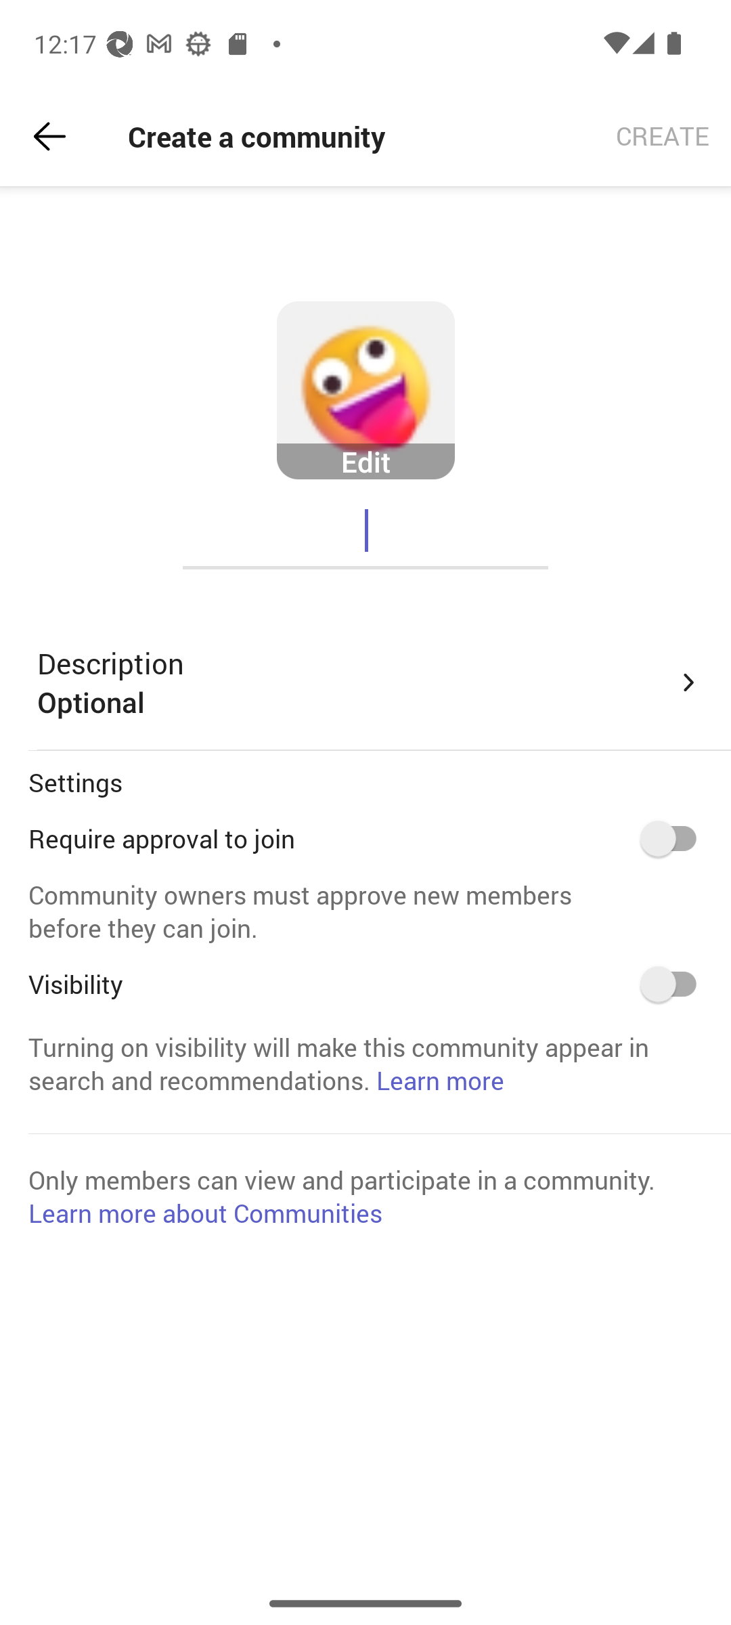 The height and width of the screenshot is (1625, 731). I want to click on Back, so click(49, 137).